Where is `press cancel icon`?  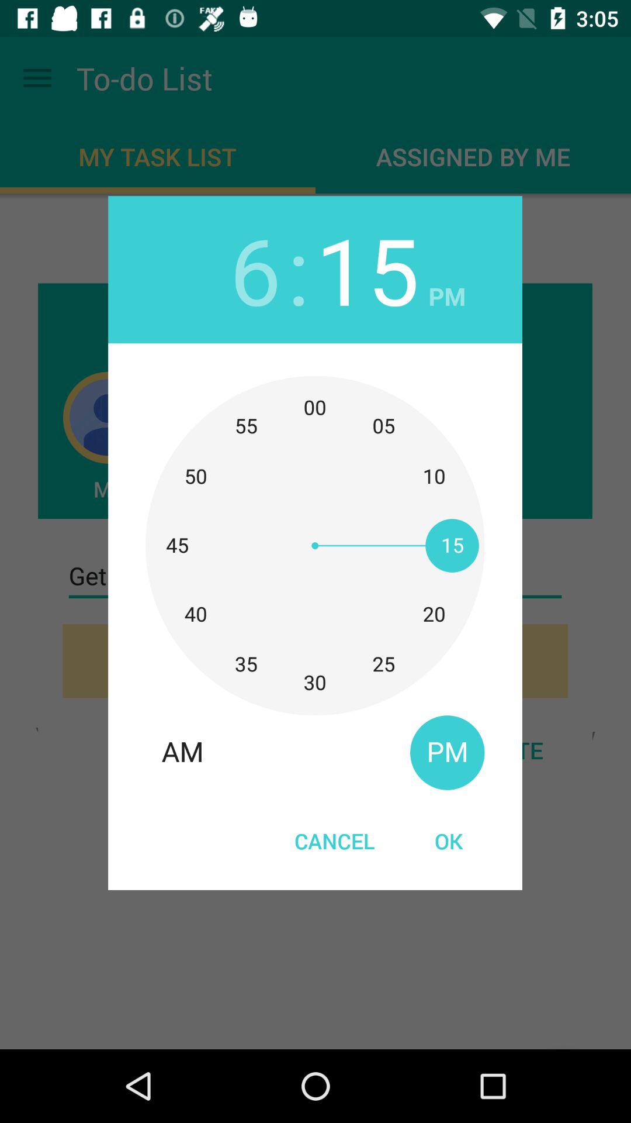 press cancel icon is located at coordinates (334, 840).